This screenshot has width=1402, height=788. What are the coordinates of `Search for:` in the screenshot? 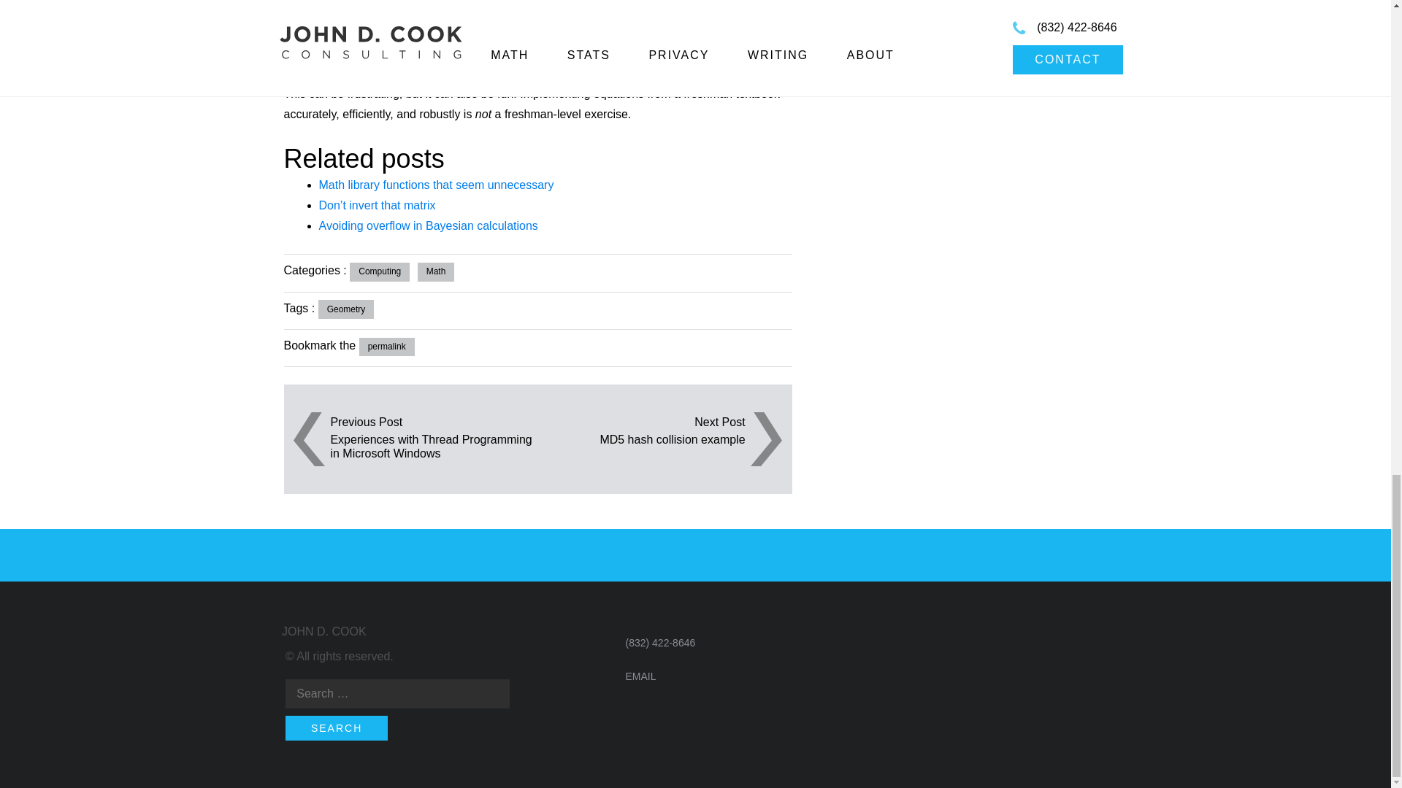 It's located at (397, 693).